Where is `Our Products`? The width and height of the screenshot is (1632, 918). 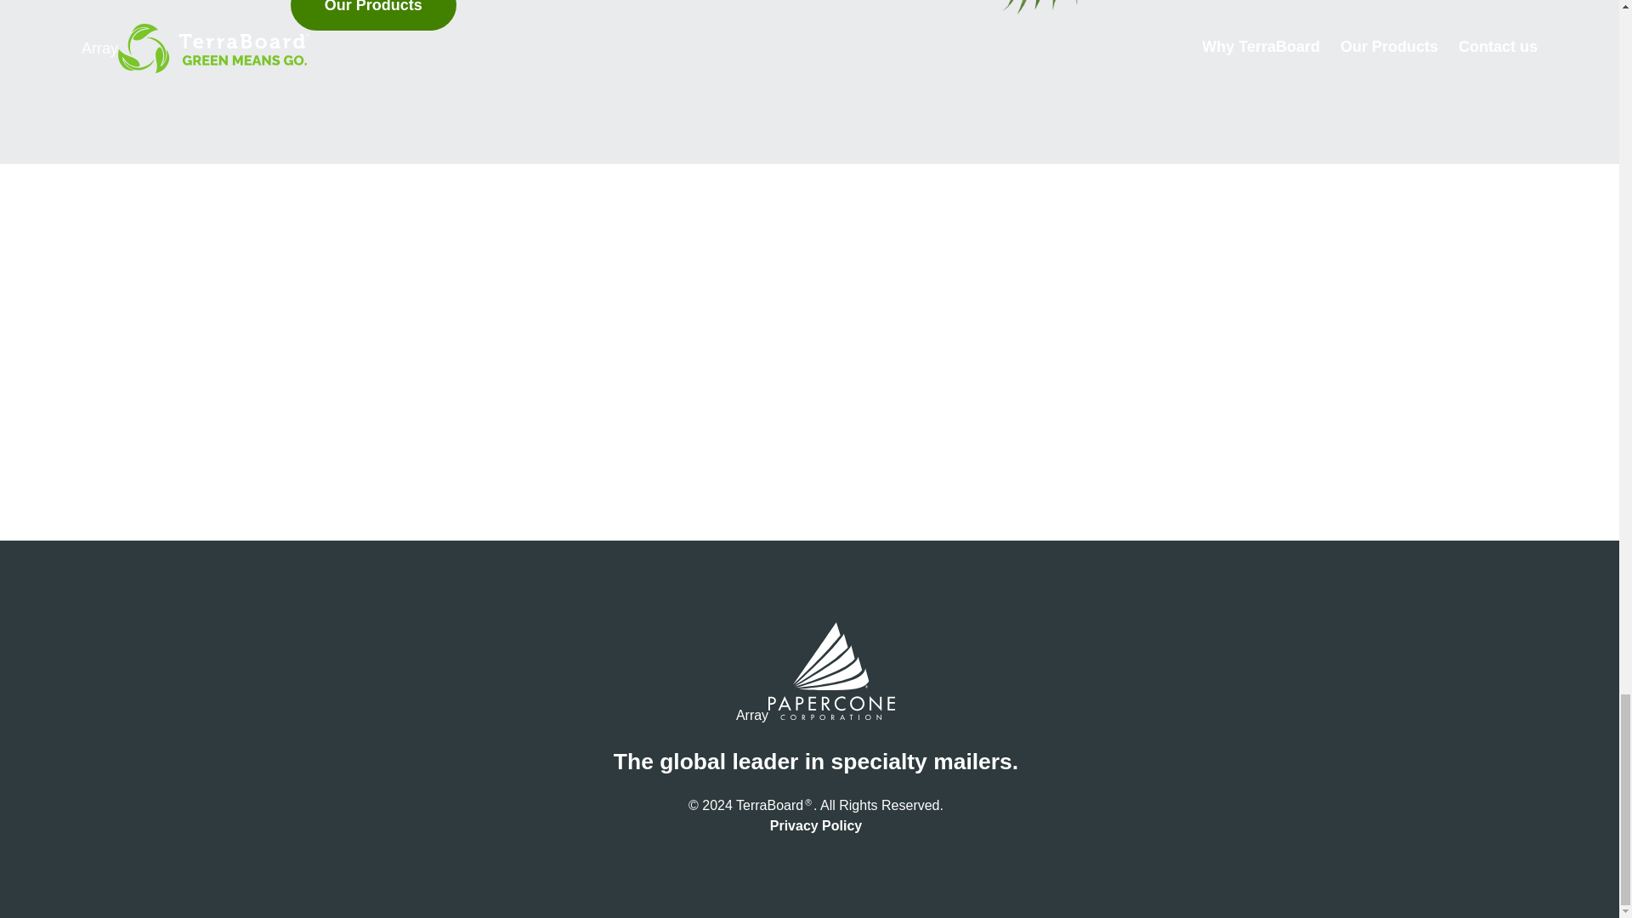 Our Products is located at coordinates (373, 15).